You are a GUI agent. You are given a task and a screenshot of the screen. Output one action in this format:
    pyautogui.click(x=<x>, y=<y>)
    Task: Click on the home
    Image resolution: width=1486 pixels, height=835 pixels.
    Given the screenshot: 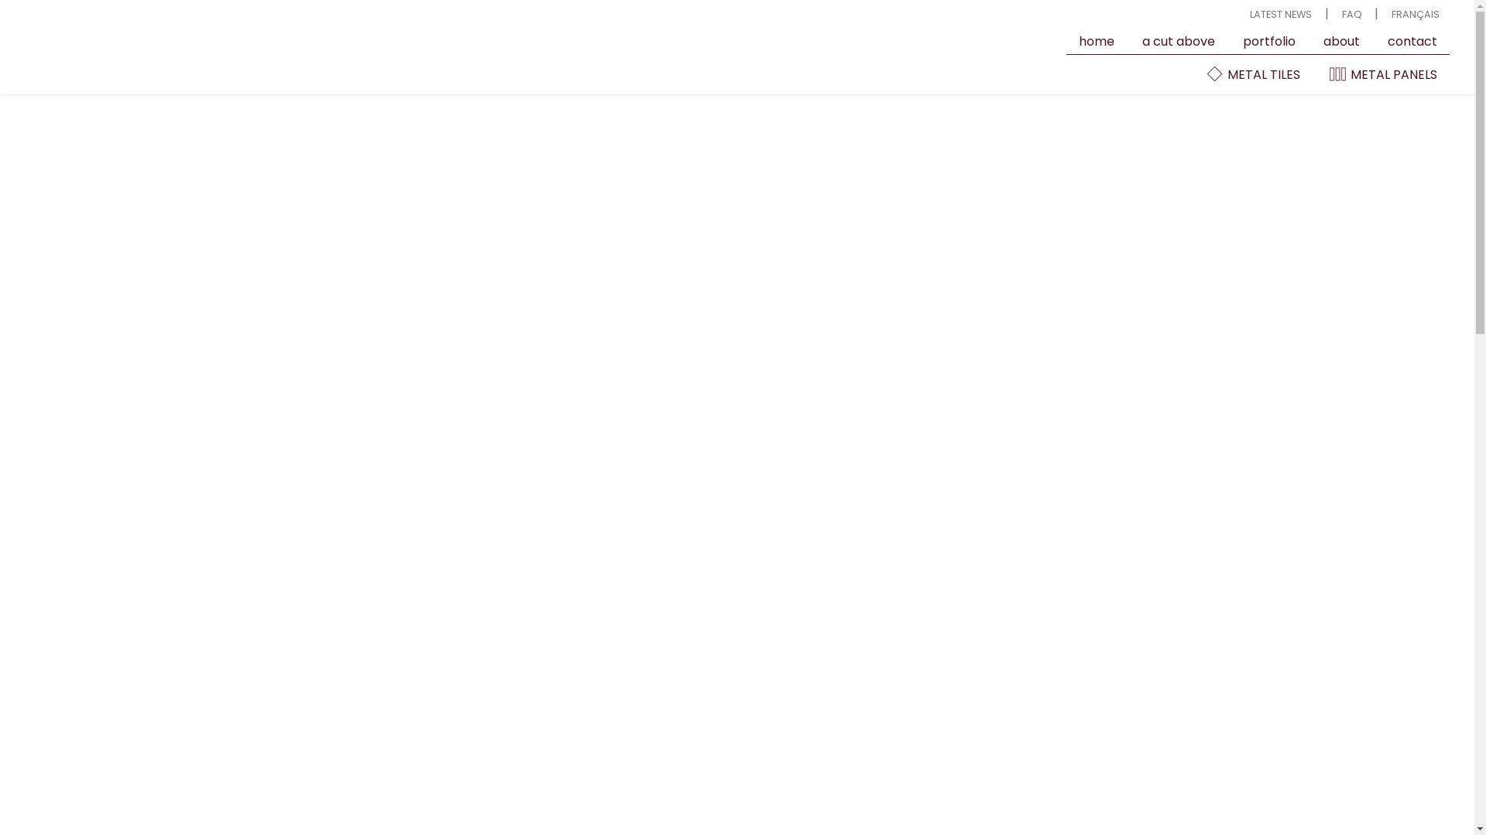 What is the action you would take?
    pyautogui.click(x=1097, y=42)
    